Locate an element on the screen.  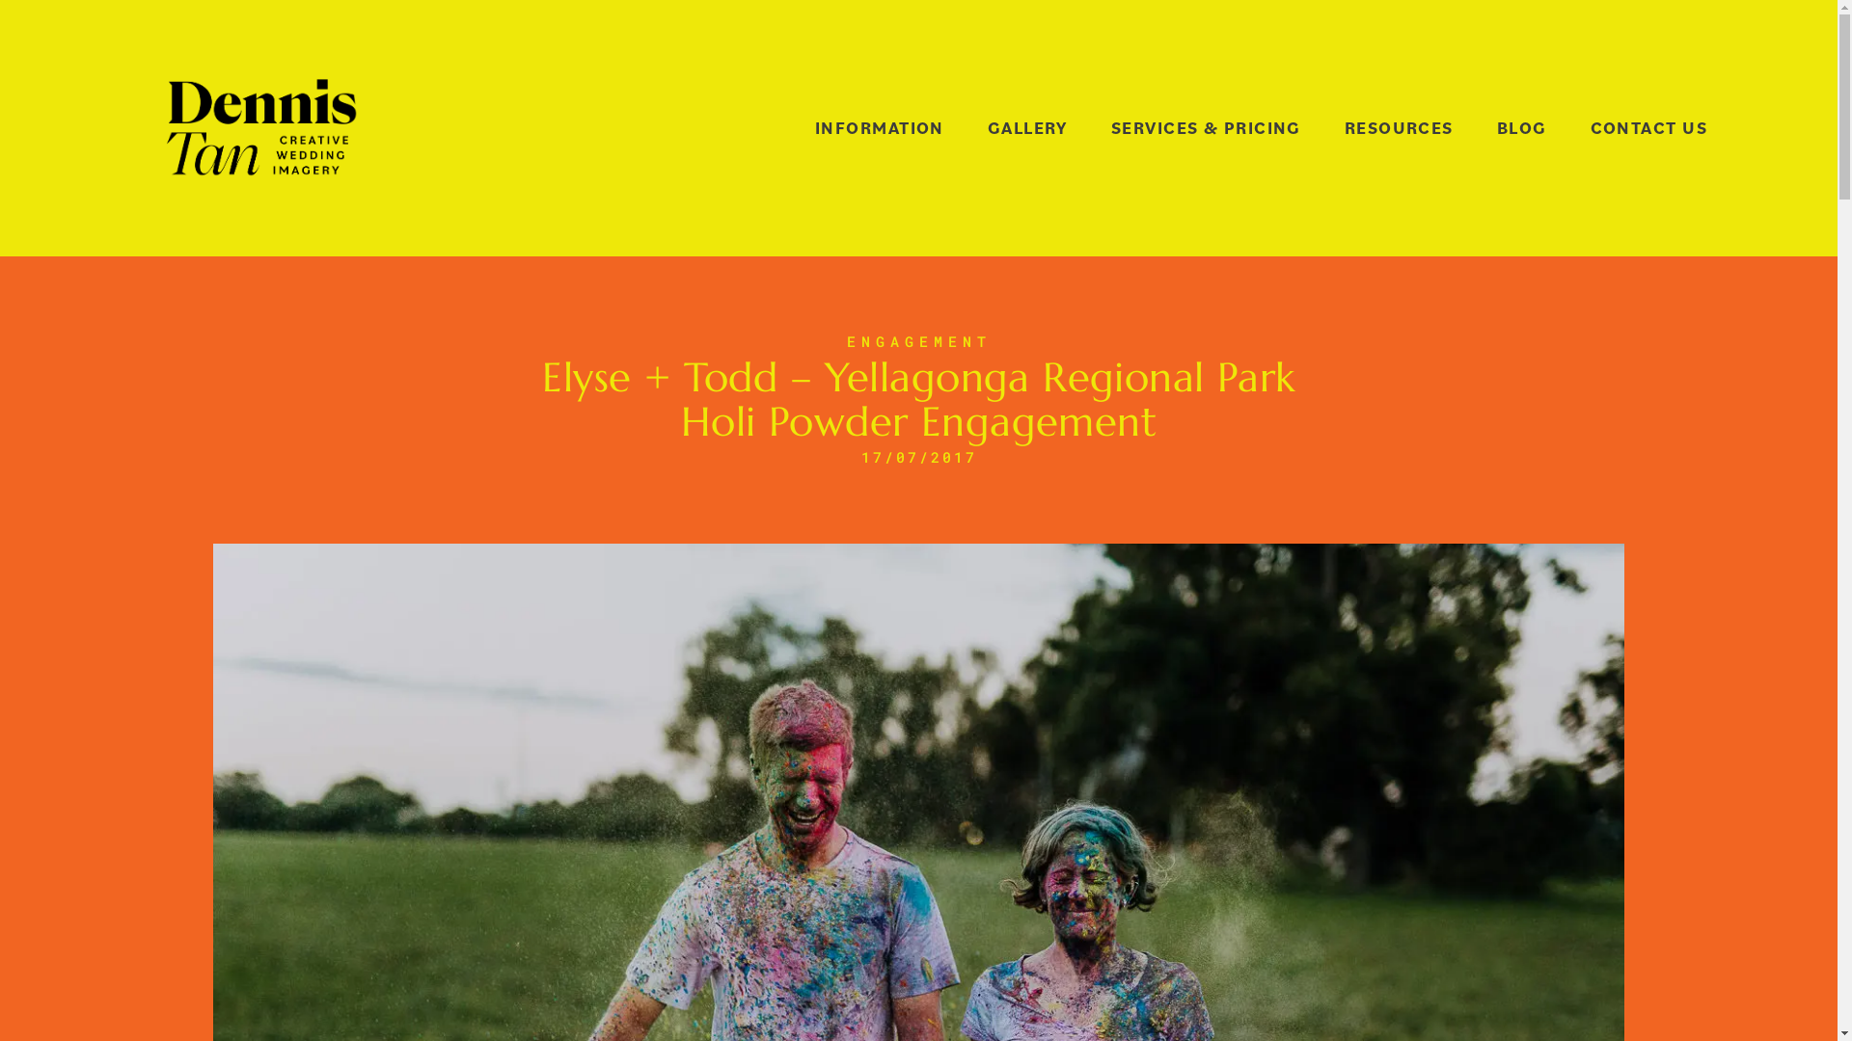
ENGAGEMENT is located at coordinates (919, 341).